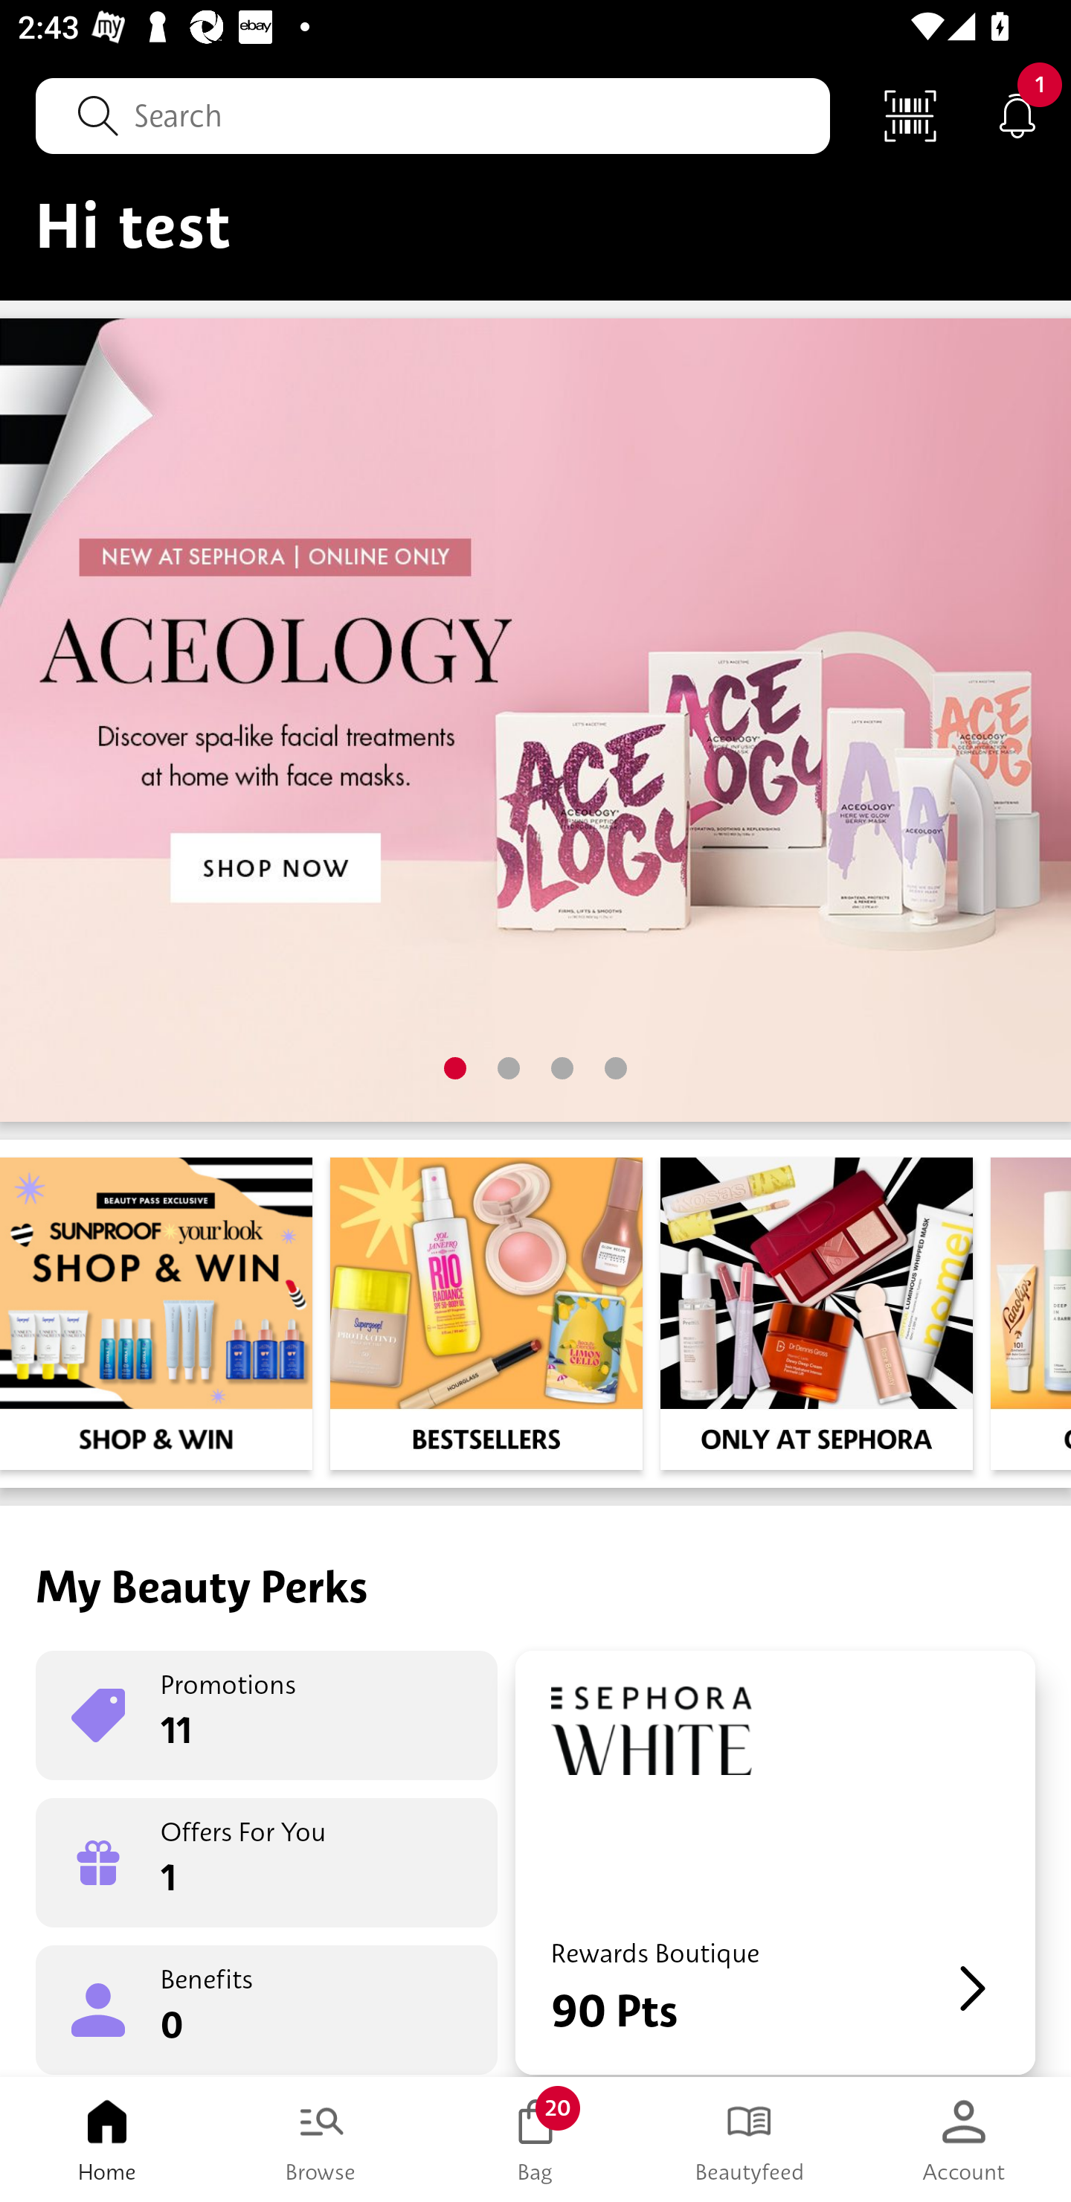  What do you see at coordinates (433, 115) in the screenshot?
I see `Search` at bounding box center [433, 115].